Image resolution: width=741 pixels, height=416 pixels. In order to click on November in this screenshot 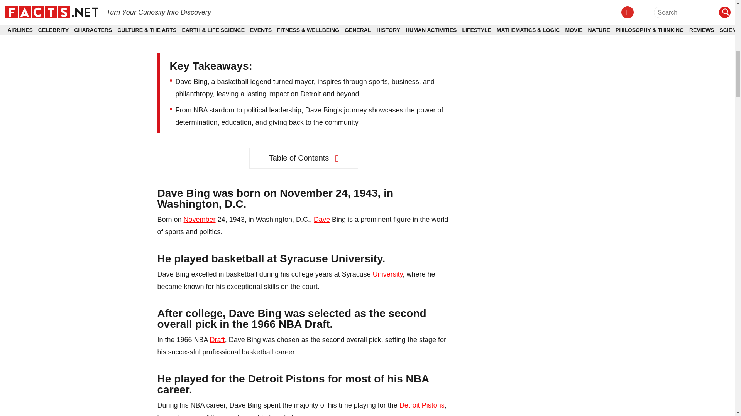, I will do `click(200, 220)`.